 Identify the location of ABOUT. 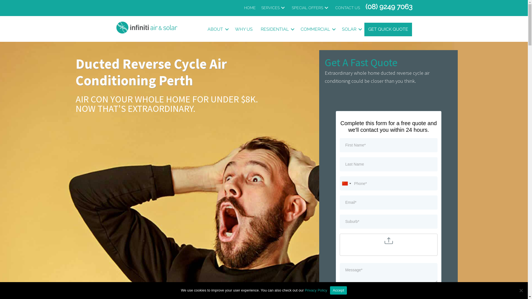
(217, 29).